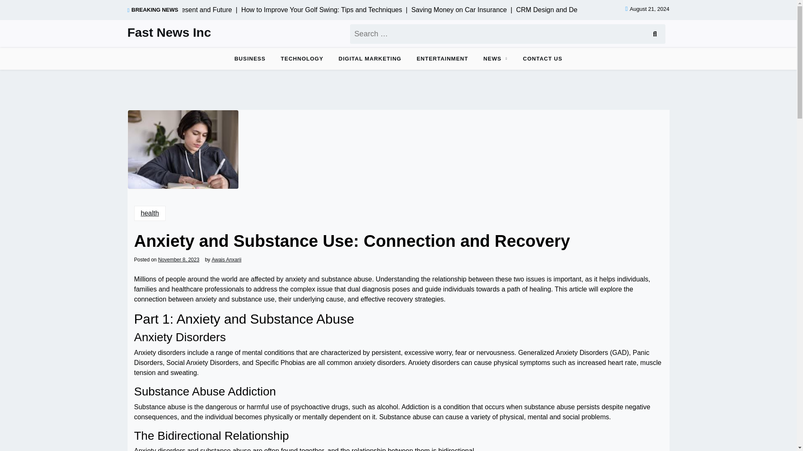  I want to click on NEWS, so click(493, 58).